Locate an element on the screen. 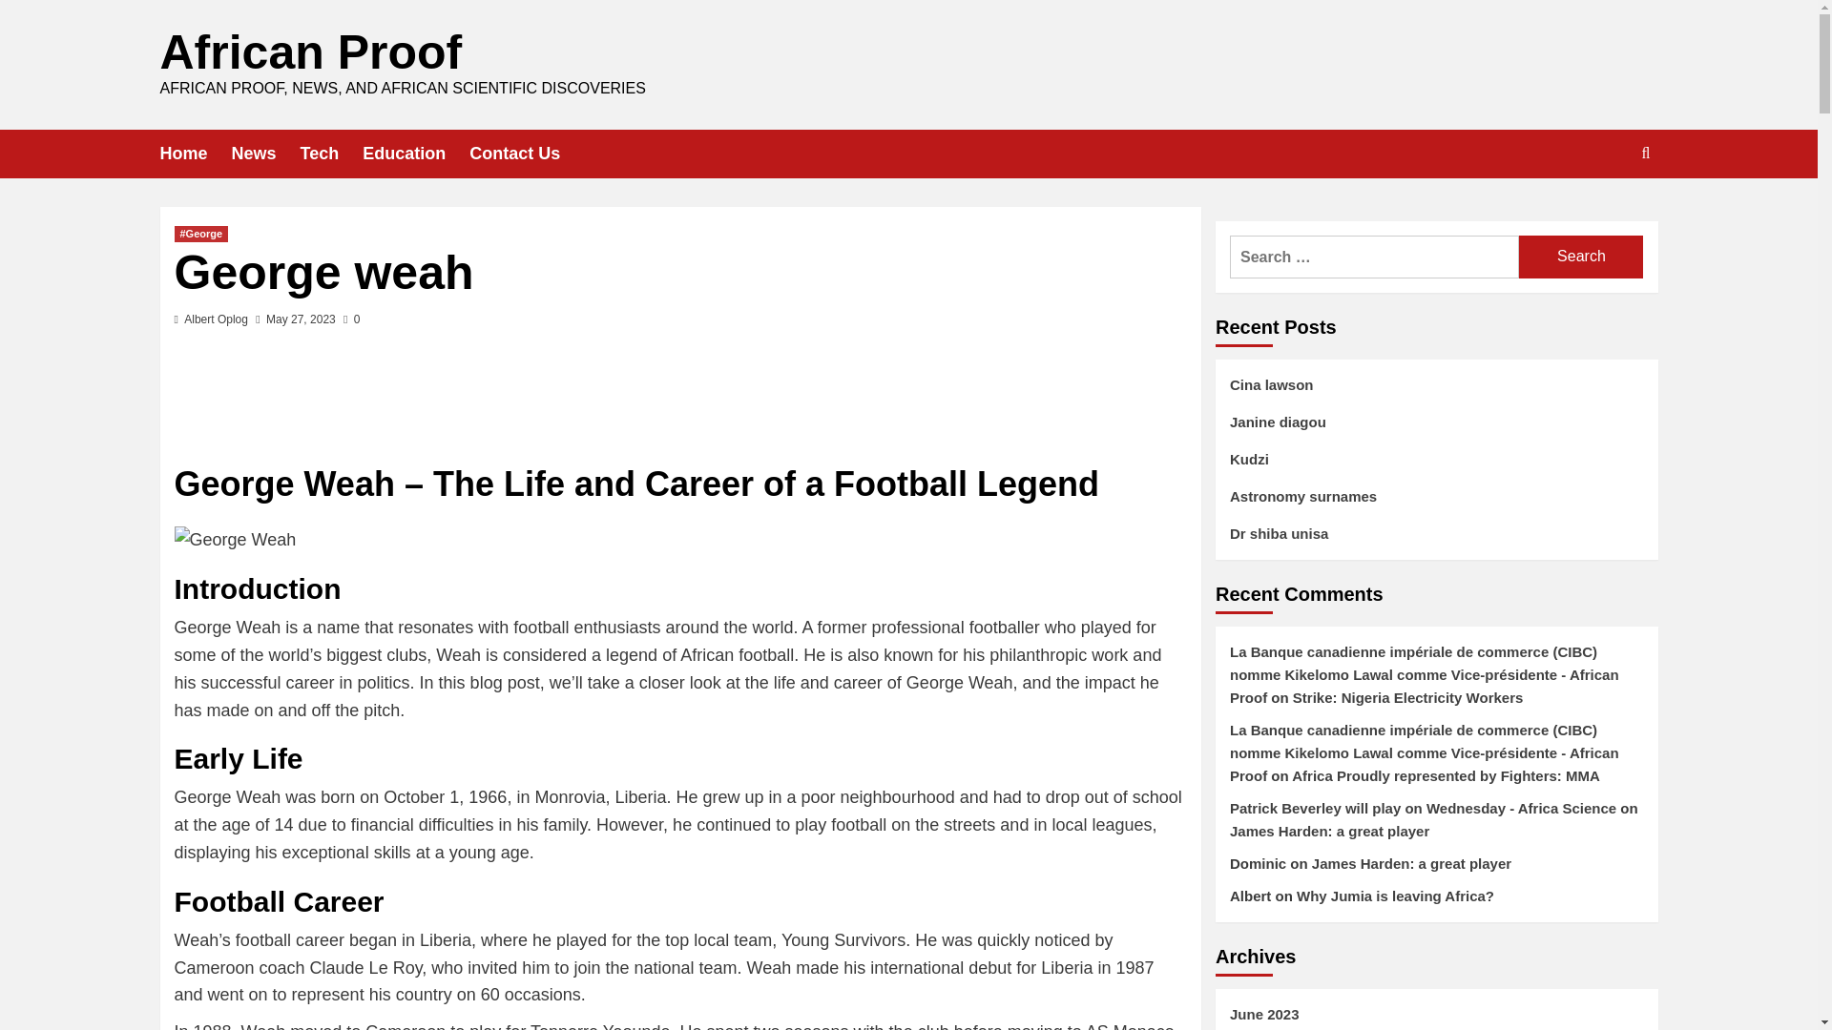 The height and width of the screenshot is (1030, 1832). Education is located at coordinates (416, 154).